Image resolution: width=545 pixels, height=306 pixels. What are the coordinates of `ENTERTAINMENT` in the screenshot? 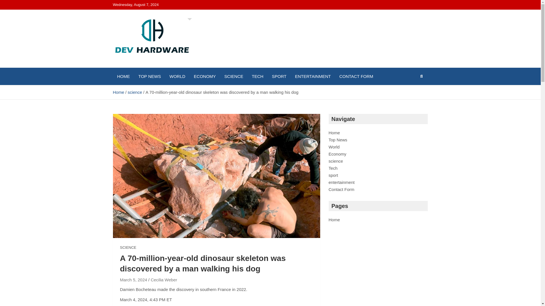 It's located at (313, 76).